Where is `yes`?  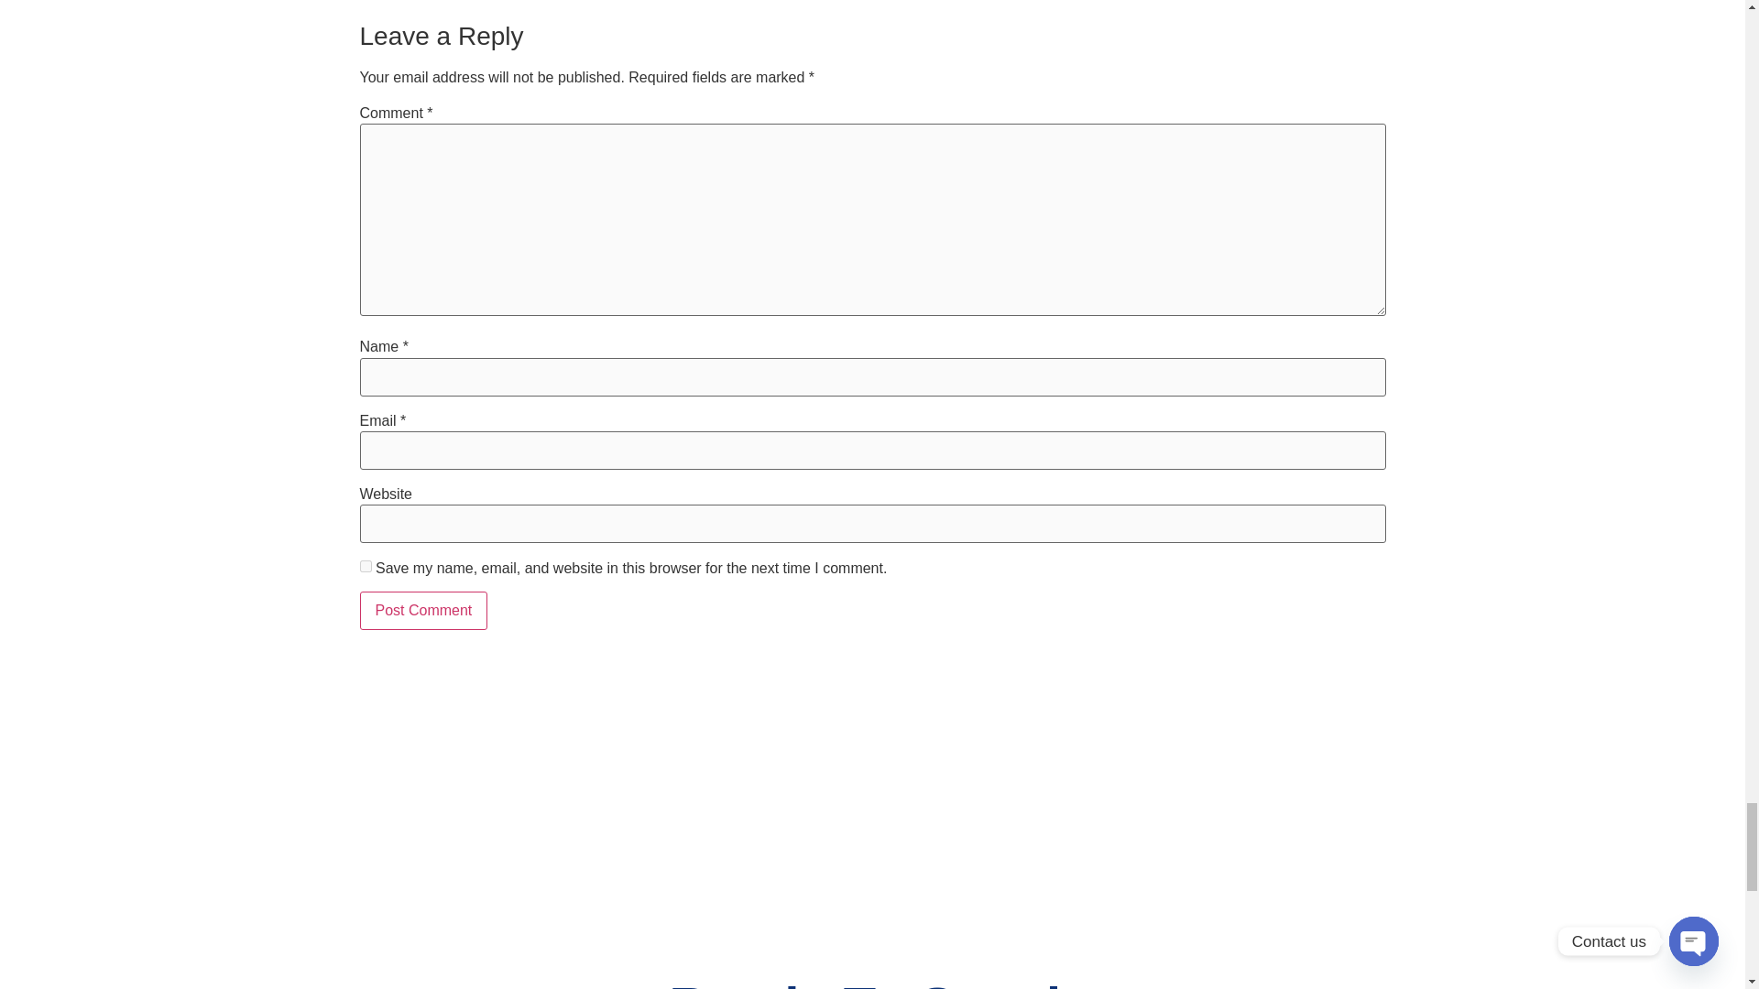
yes is located at coordinates (365, 566).